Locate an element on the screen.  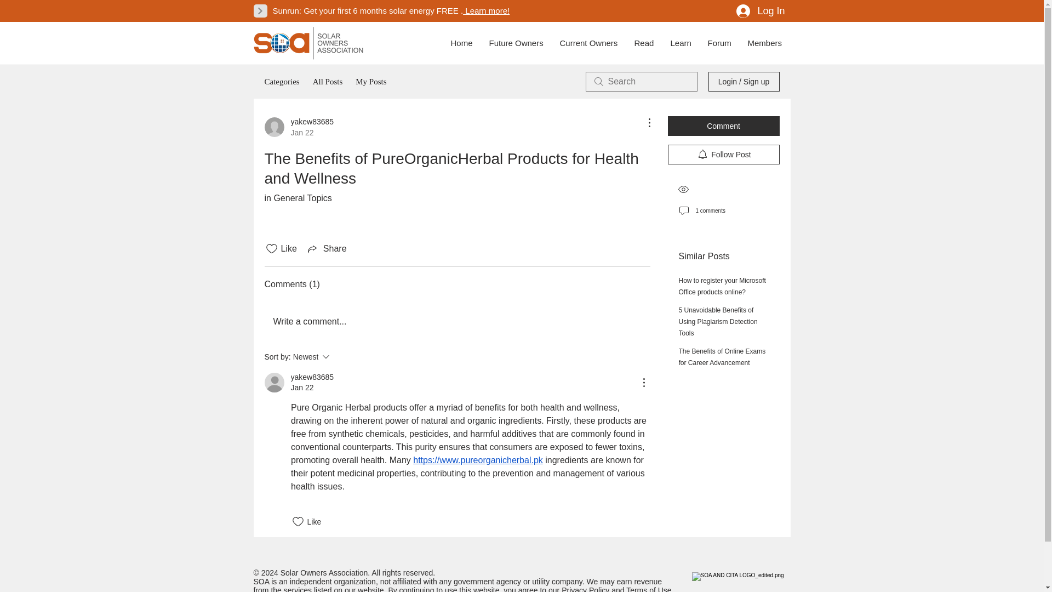
Follow Post is located at coordinates (723, 126).